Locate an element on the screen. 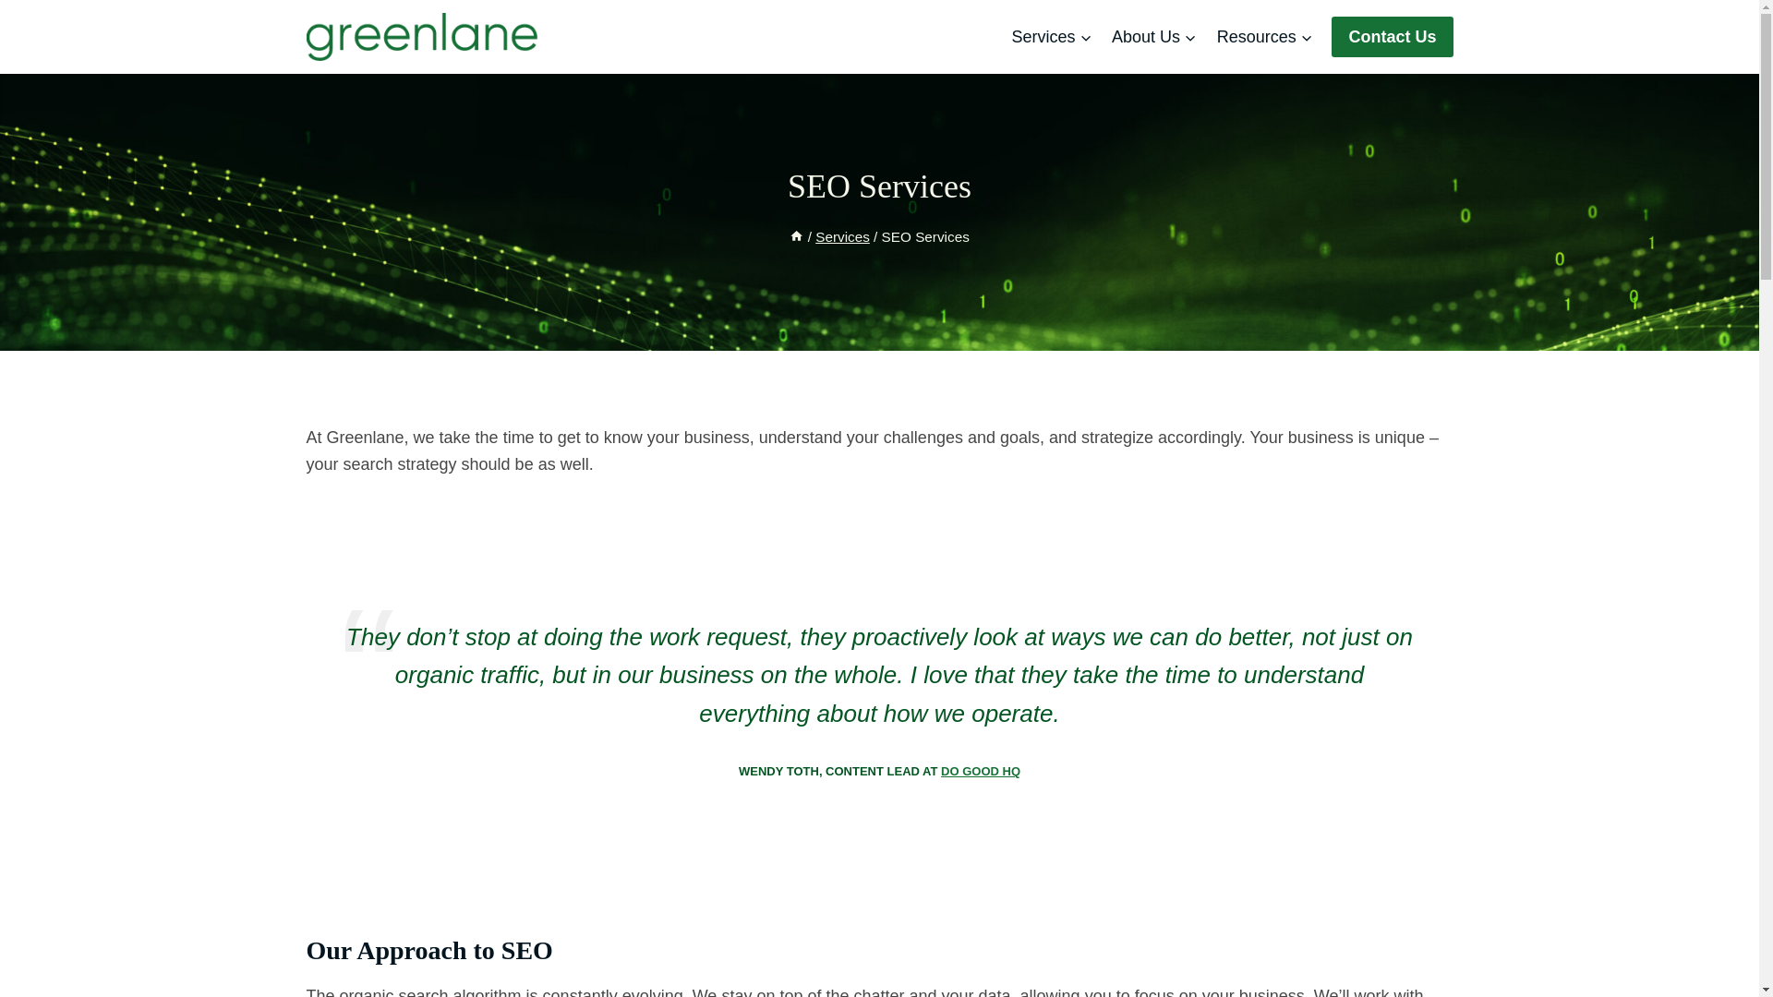 This screenshot has height=997, width=1773. Contact Us is located at coordinates (1391, 36).